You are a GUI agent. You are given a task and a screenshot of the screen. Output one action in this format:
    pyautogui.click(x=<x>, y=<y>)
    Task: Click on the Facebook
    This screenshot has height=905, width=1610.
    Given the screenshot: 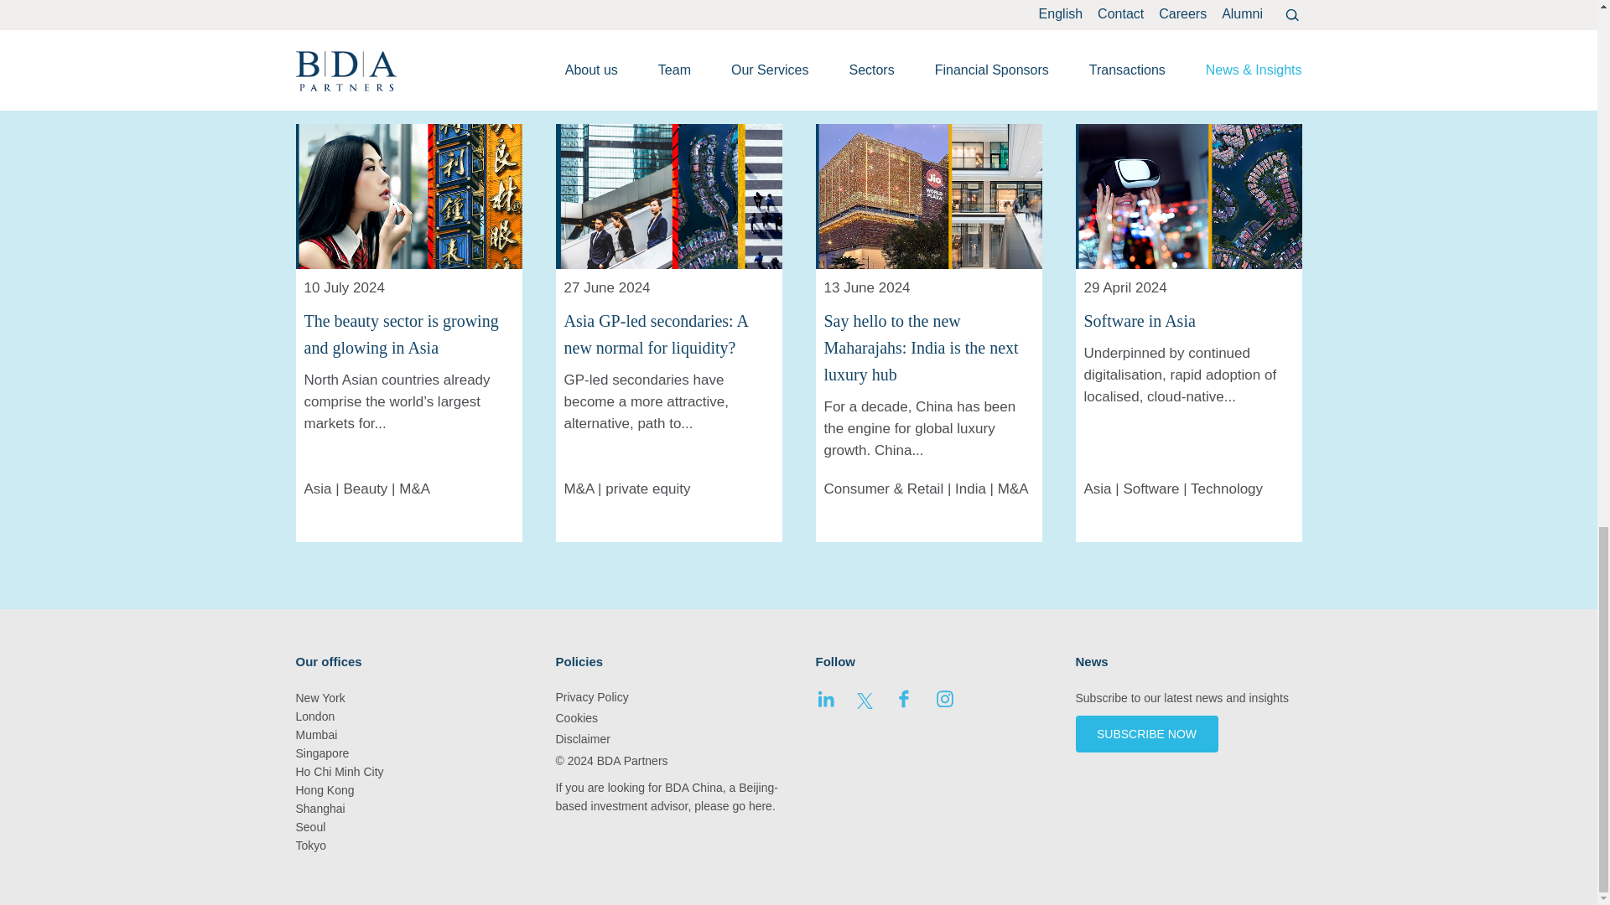 What is the action you would take?
    pyautogui.click(x=904, y=704)
    